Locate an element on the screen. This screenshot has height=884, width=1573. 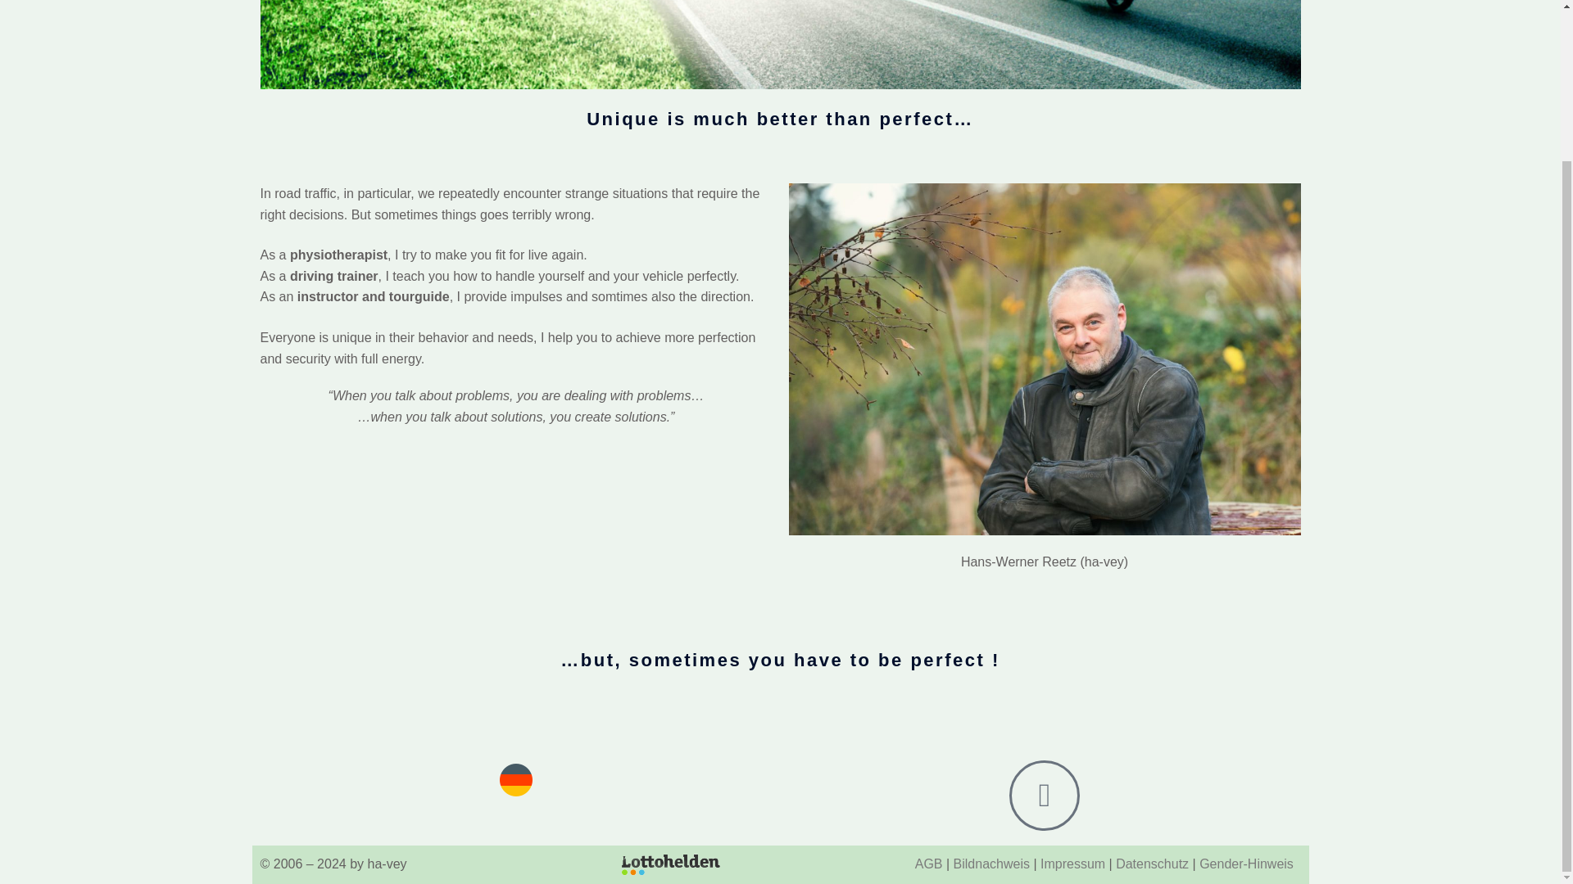
AGB is located at coordinates (929, 863).